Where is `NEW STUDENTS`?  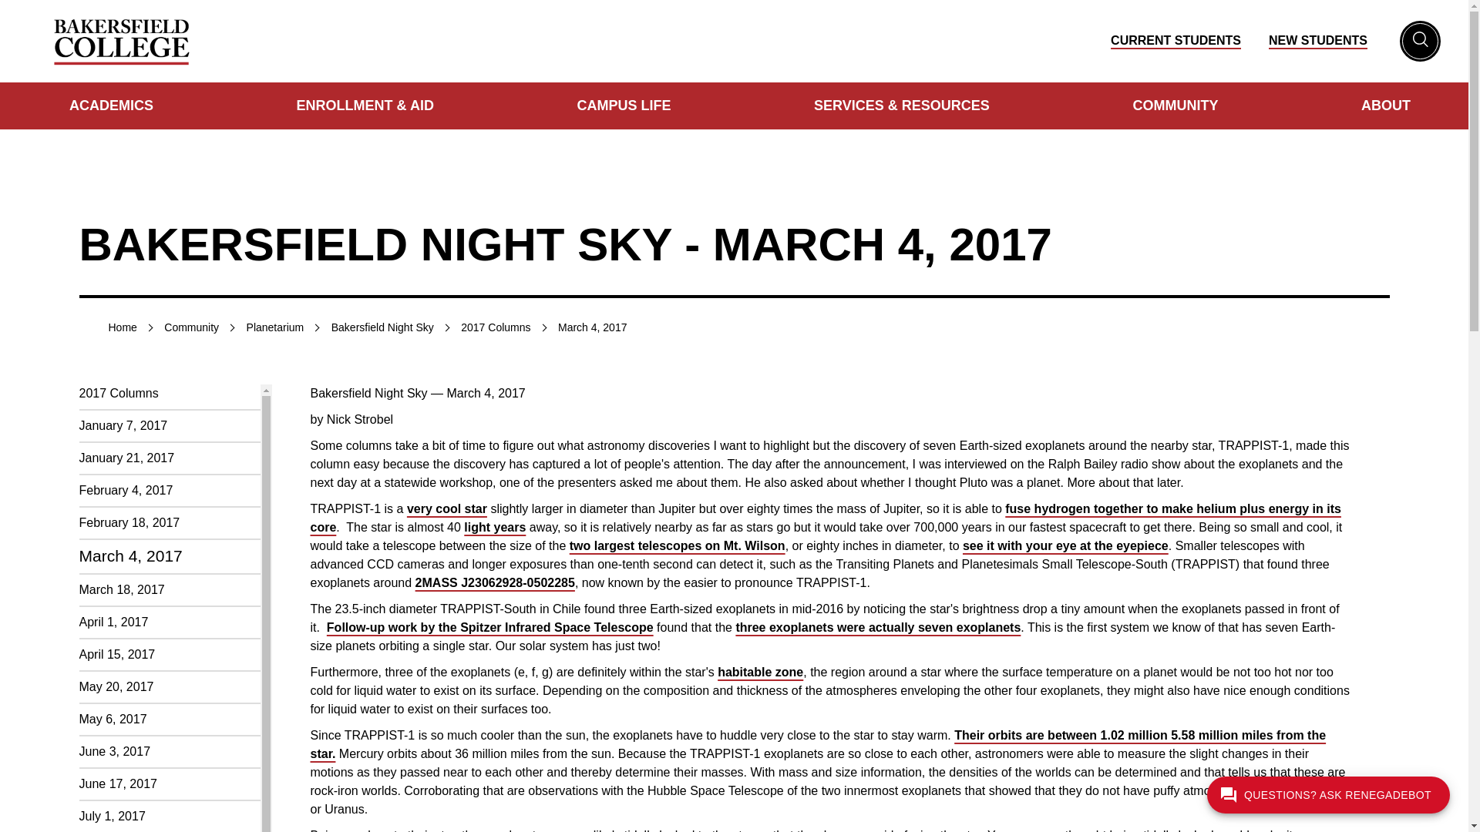
NEW STUDENTS is located at coordinates (1318, 40).